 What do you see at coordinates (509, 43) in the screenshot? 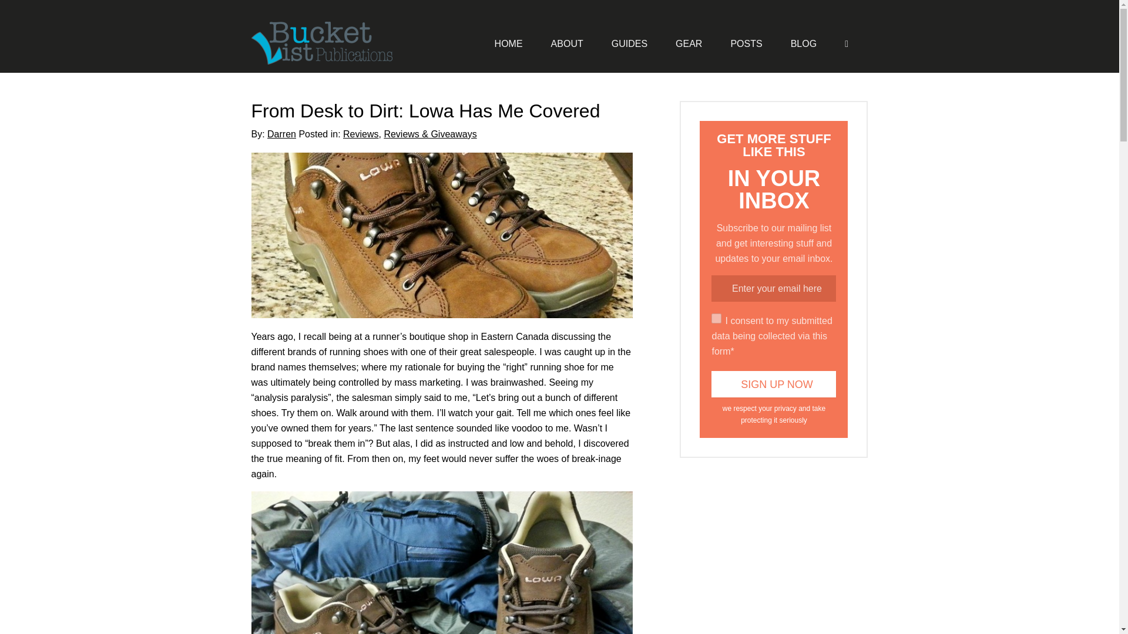
I see `HOME` at bounding box center [509, 43].